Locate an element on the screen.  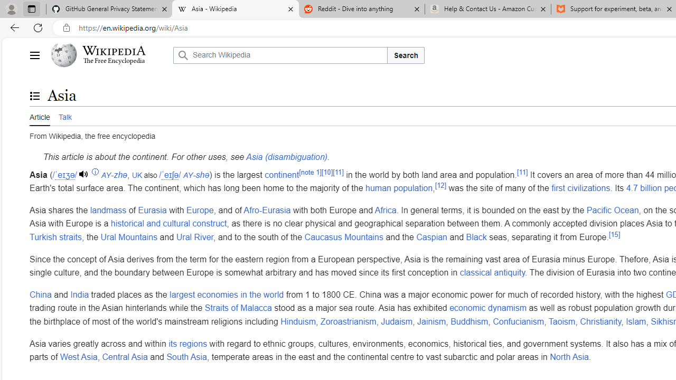
Afro-Eurasia is located at coordinates (267, 210).